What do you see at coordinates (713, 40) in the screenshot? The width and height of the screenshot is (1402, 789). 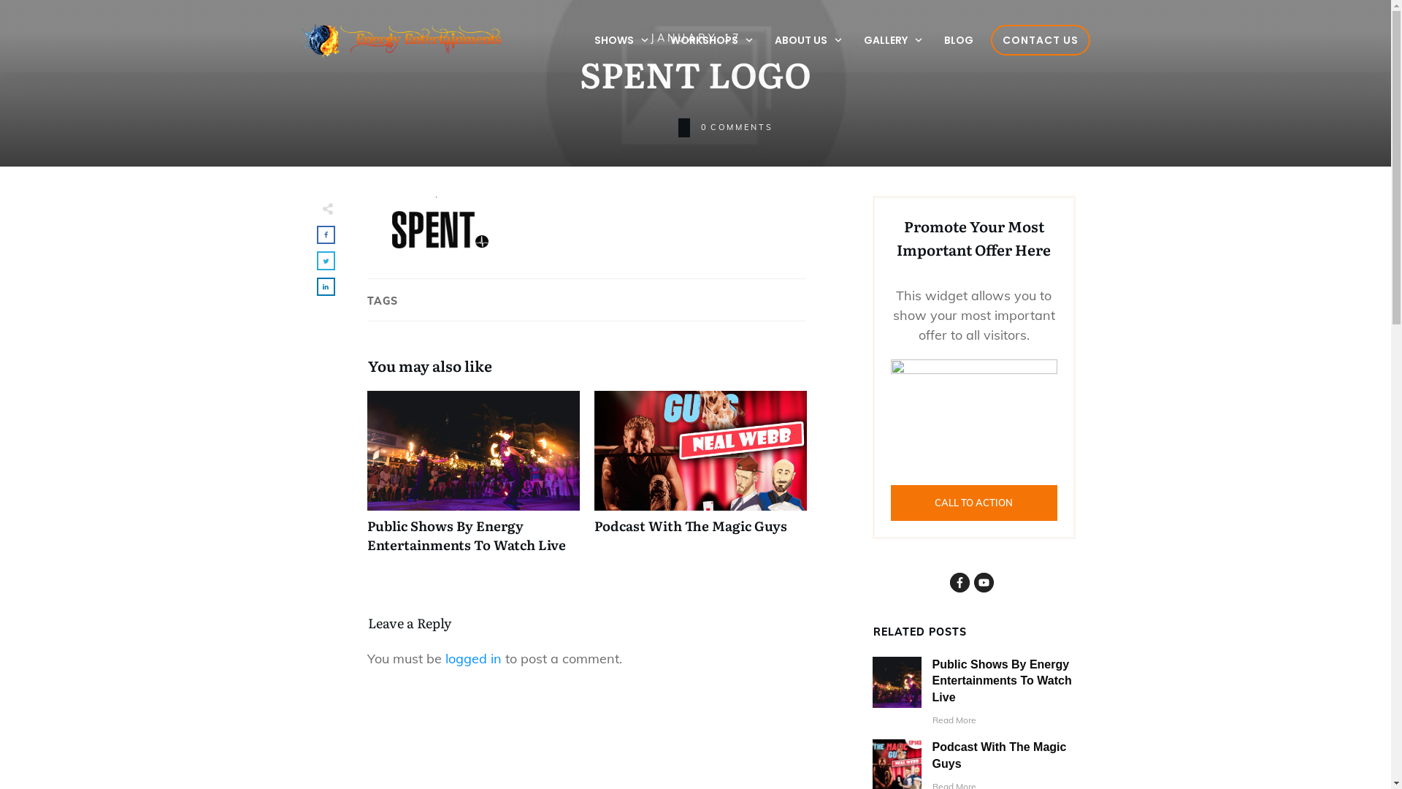 I see `WORKSHOPS` at bounding box center [713, 40].